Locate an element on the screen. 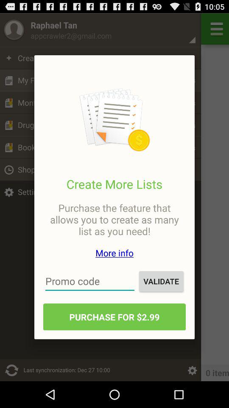 Image resolution: width=229 pixels, height=408 pixels. click the icon above purchase for 2 item is located at coordinates (161, 281).